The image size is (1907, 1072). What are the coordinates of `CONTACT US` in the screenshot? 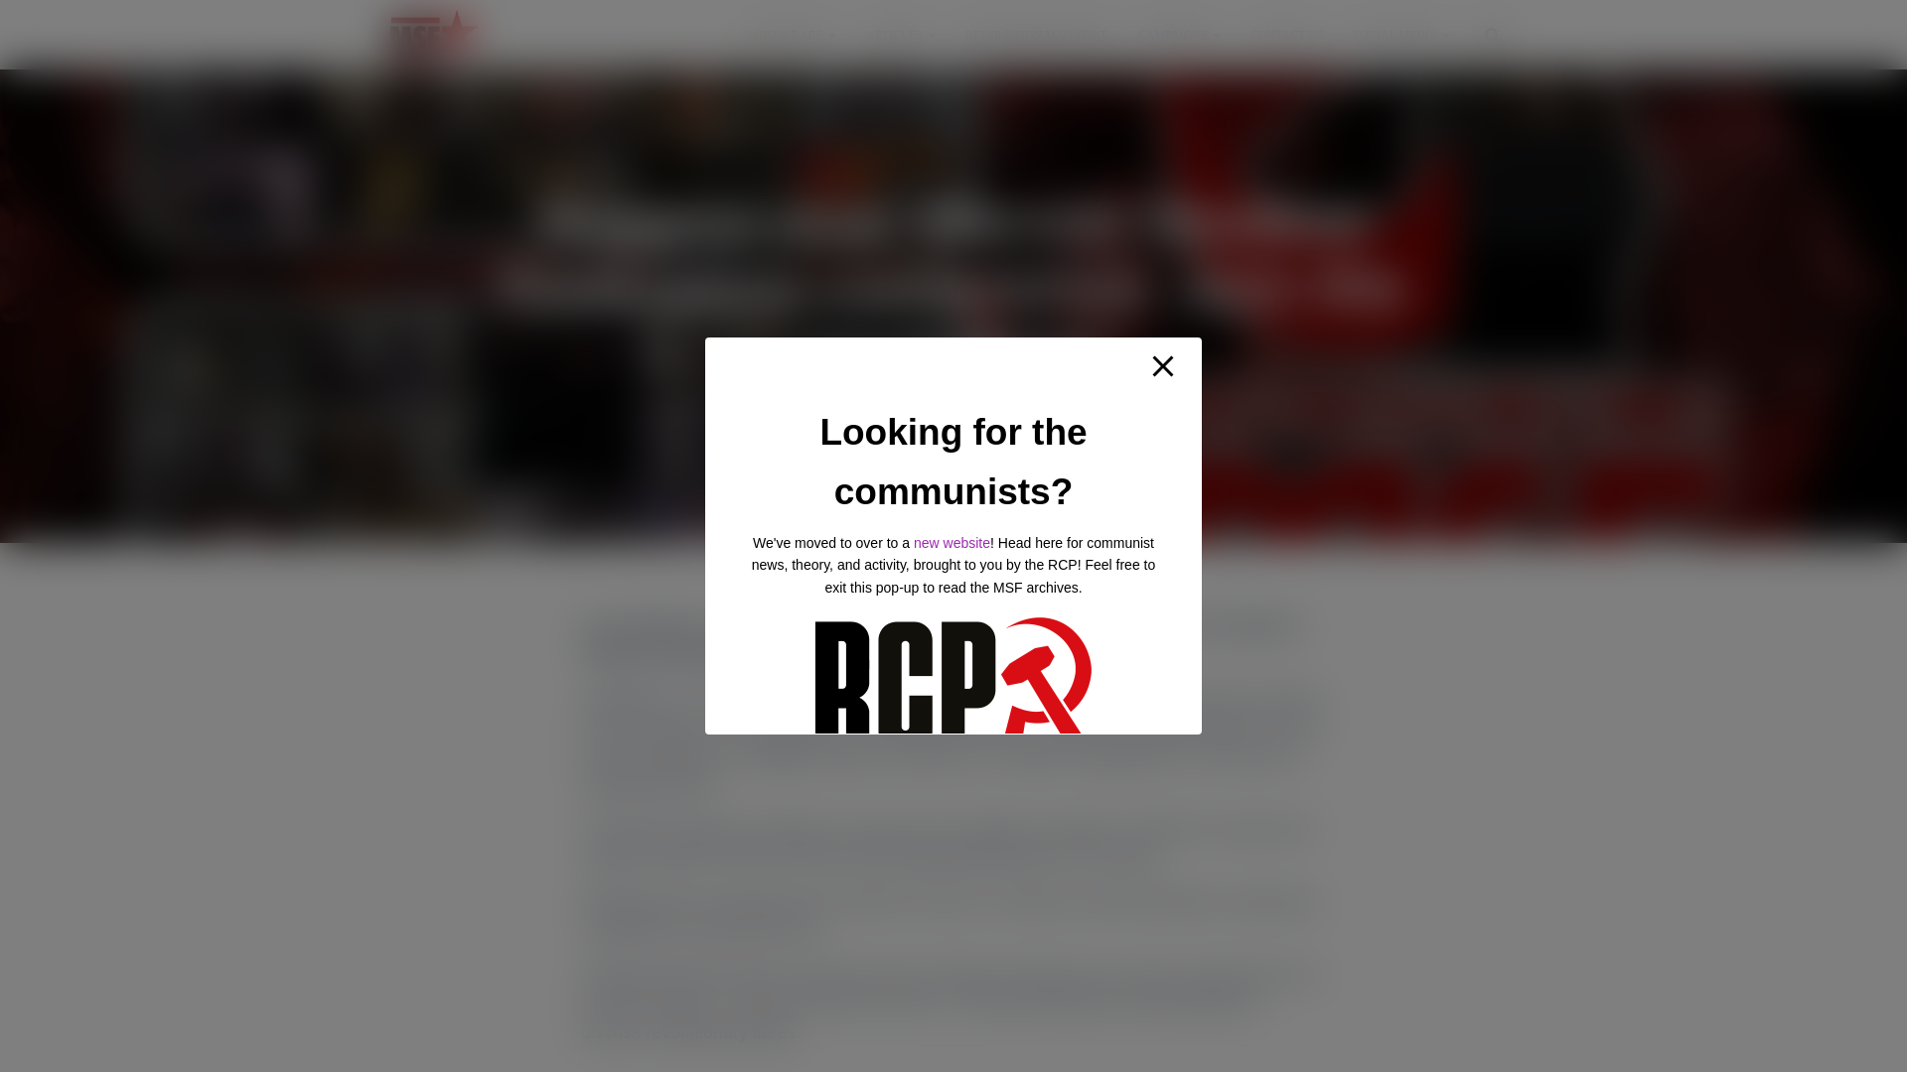 It's located at (1287, 34).